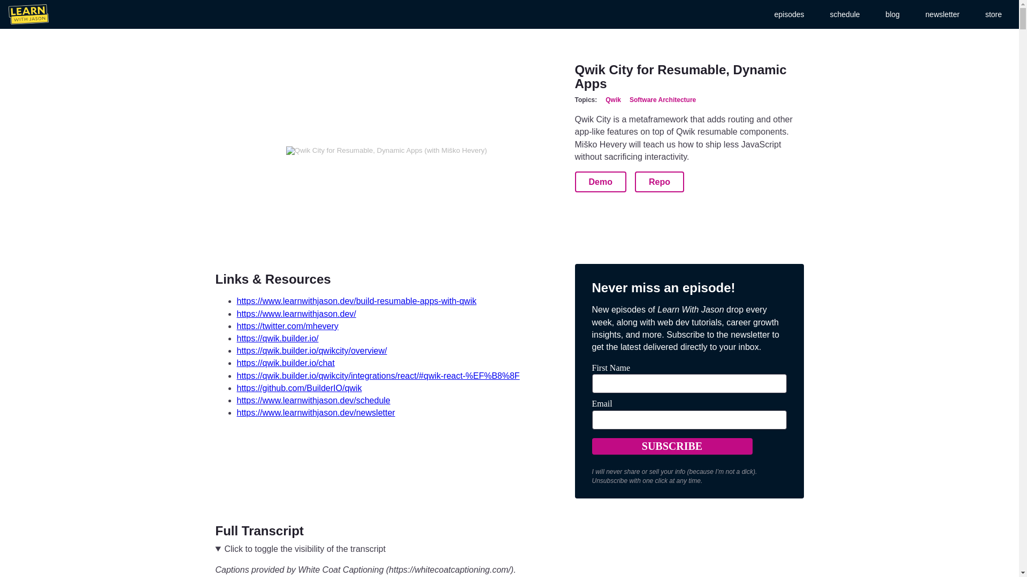 This screenshot has width=1027, height=577. Describe the element at coordinates (28, 14) in the screenshot. I see `home` at that location.